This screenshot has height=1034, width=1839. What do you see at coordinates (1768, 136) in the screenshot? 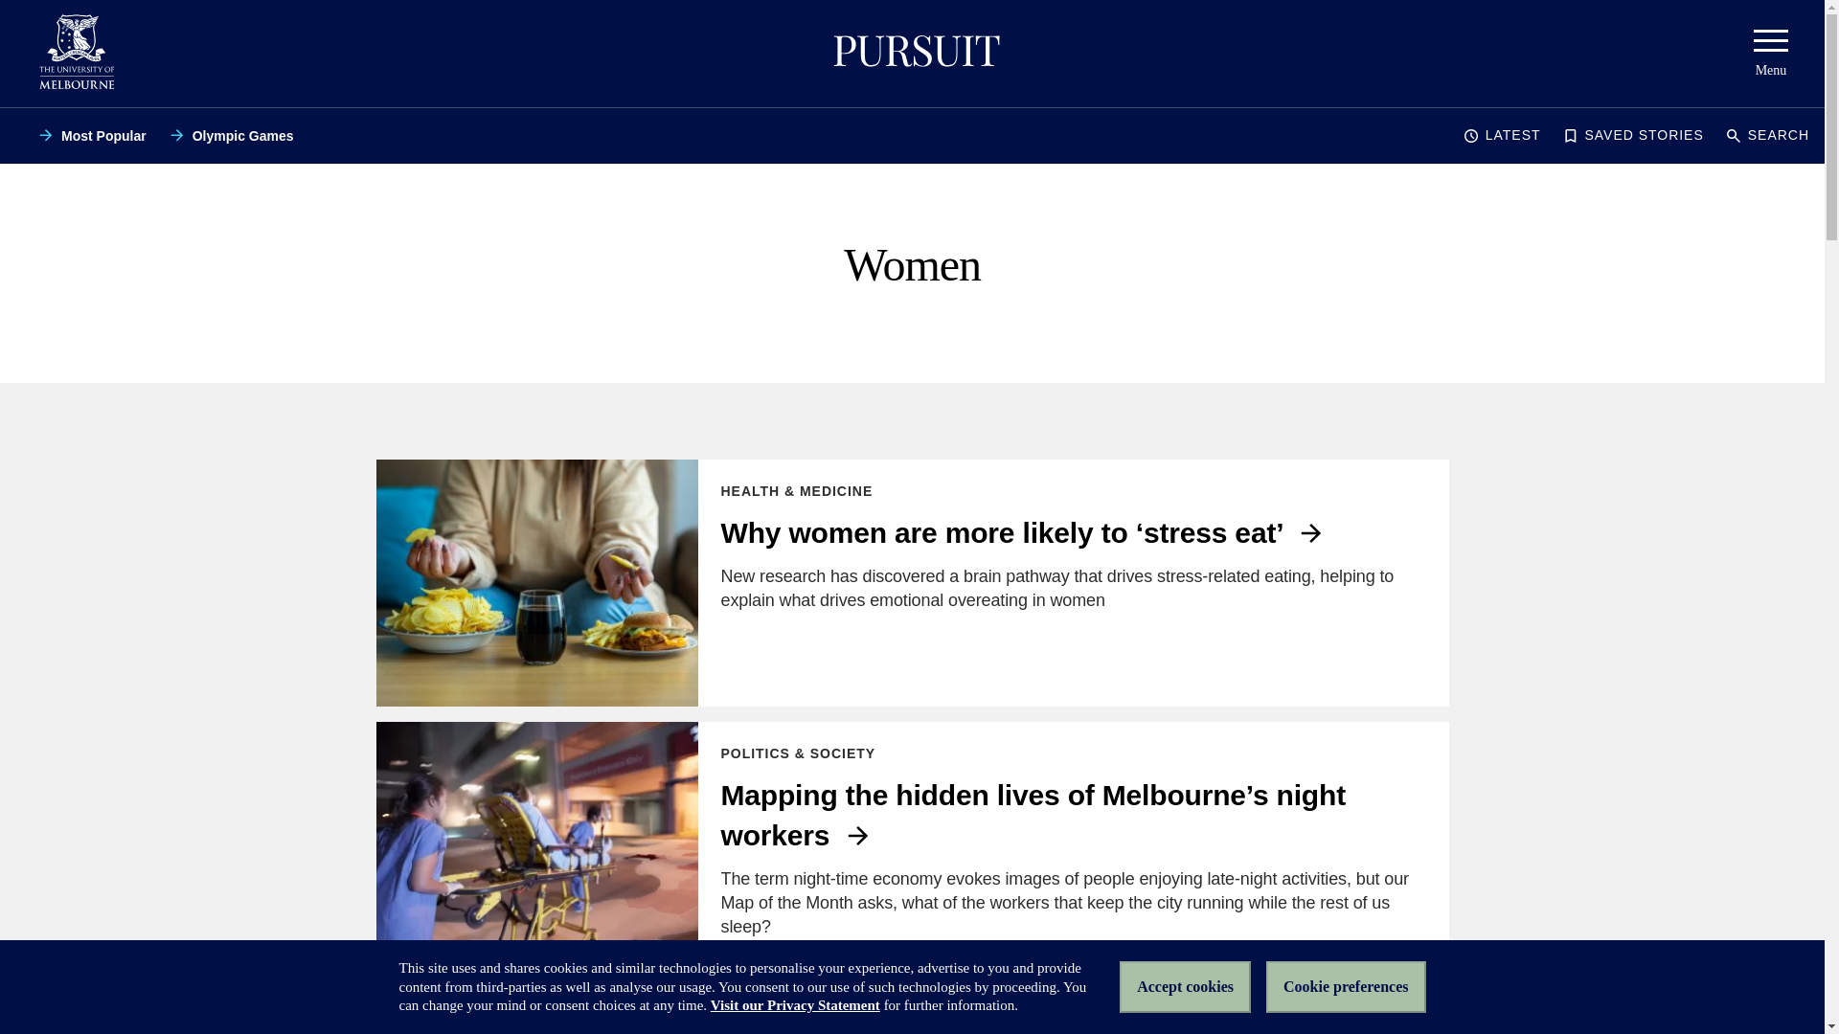
I see `SEARCH` at bounding box center [1768, 136].